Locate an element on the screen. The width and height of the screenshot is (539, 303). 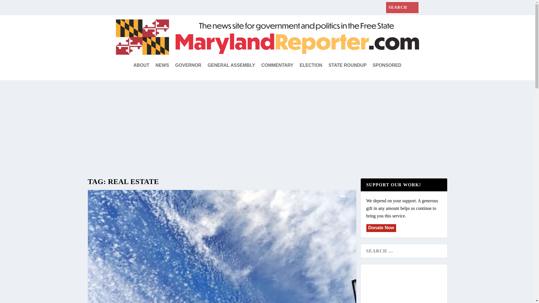
1 is located at coordinates (342, 196).